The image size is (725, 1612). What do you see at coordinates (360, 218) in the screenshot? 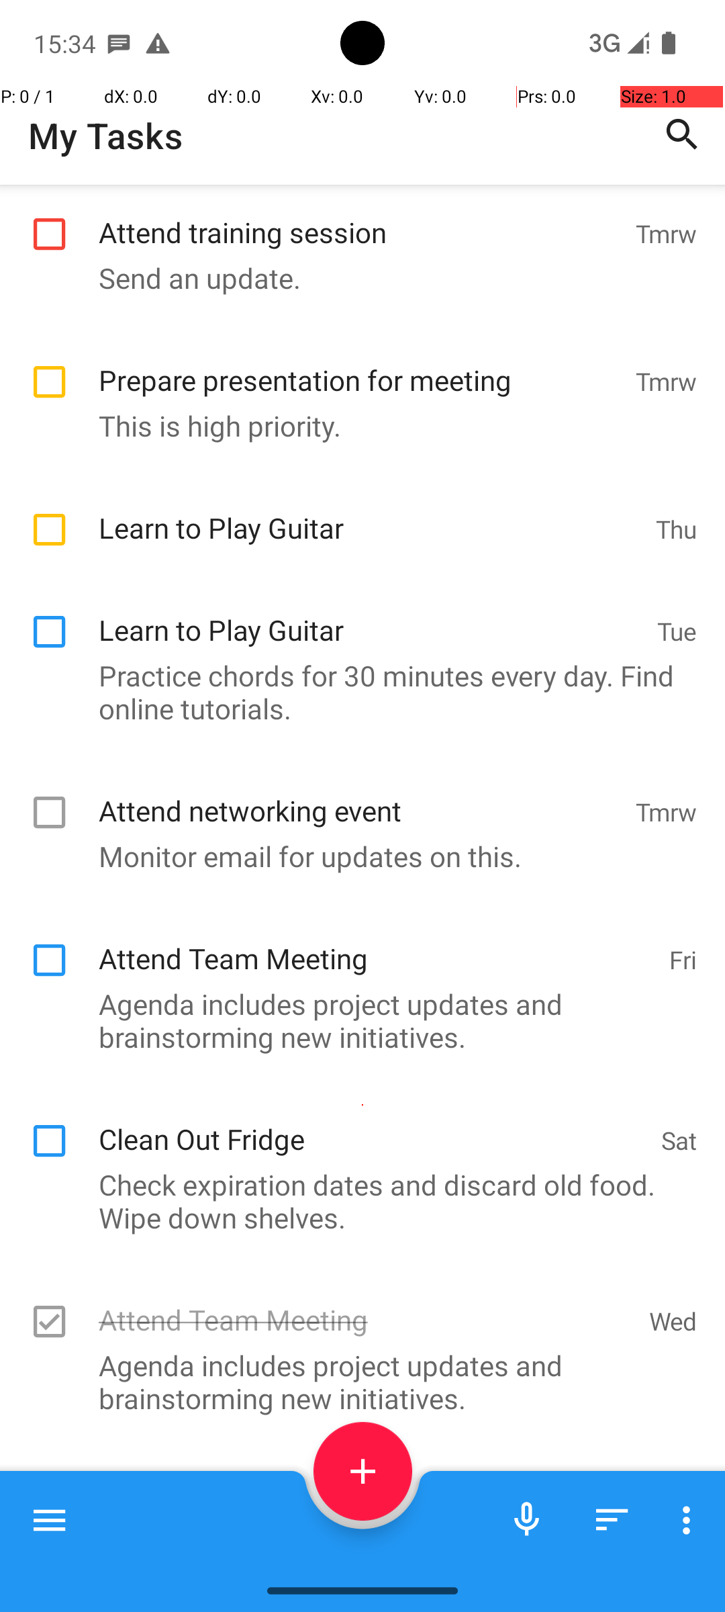
I see `Attend training session` at bounding box center [360, 218].